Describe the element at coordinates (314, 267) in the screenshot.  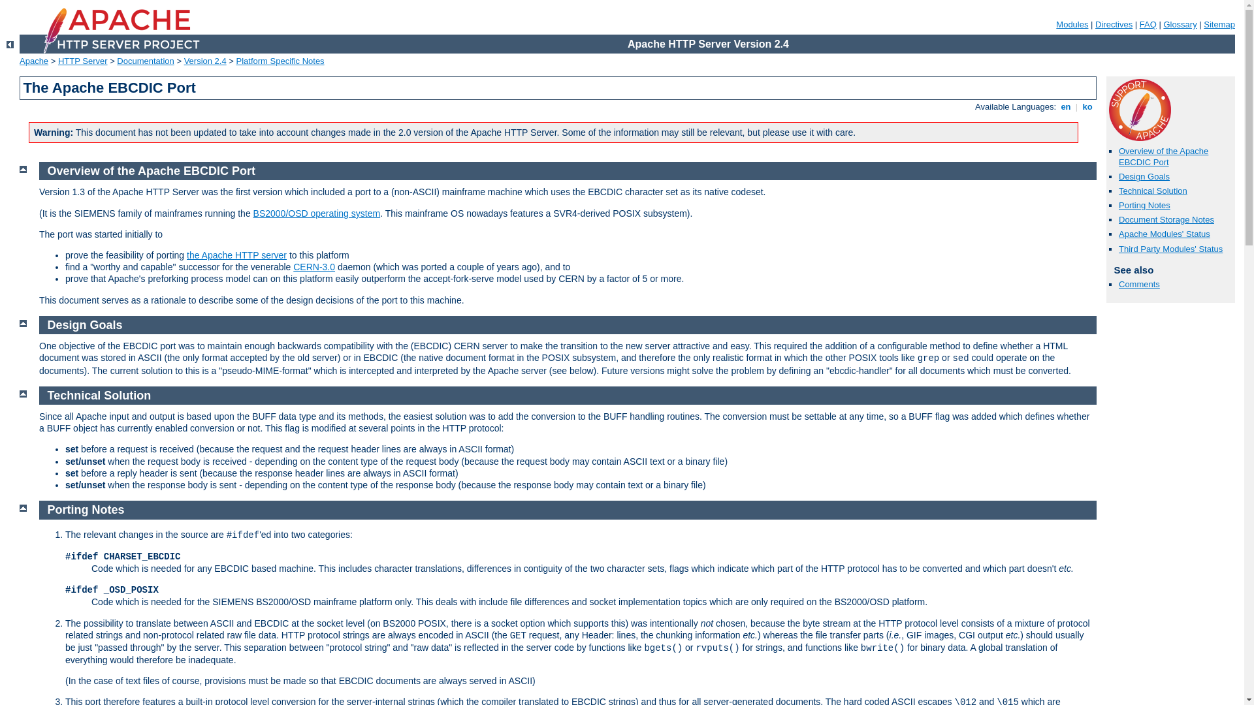
I see `CERN-3.0` at that location.